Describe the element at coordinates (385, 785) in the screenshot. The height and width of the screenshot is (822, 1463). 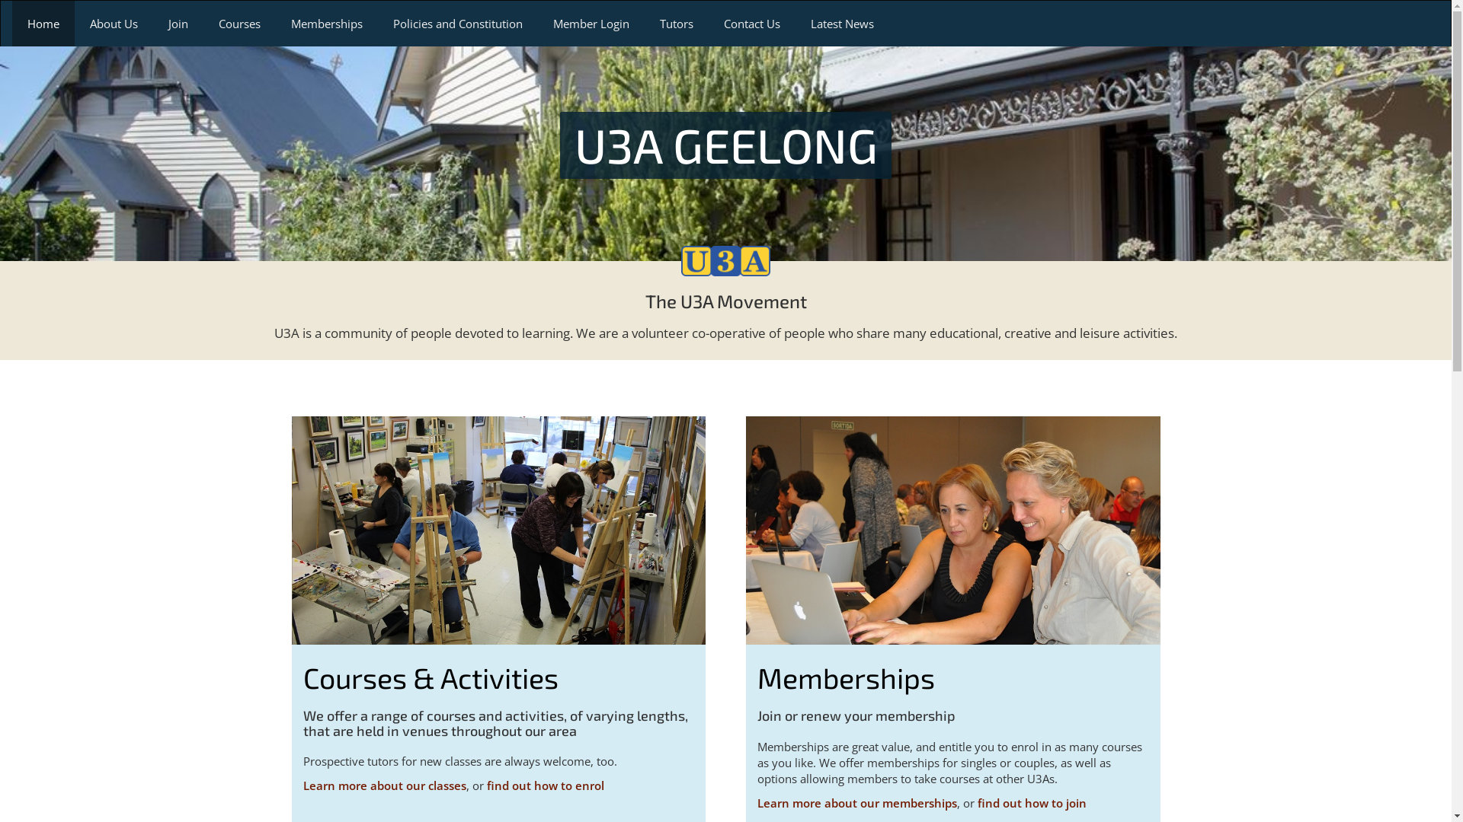
I see `Learn more about our classes` at that location.